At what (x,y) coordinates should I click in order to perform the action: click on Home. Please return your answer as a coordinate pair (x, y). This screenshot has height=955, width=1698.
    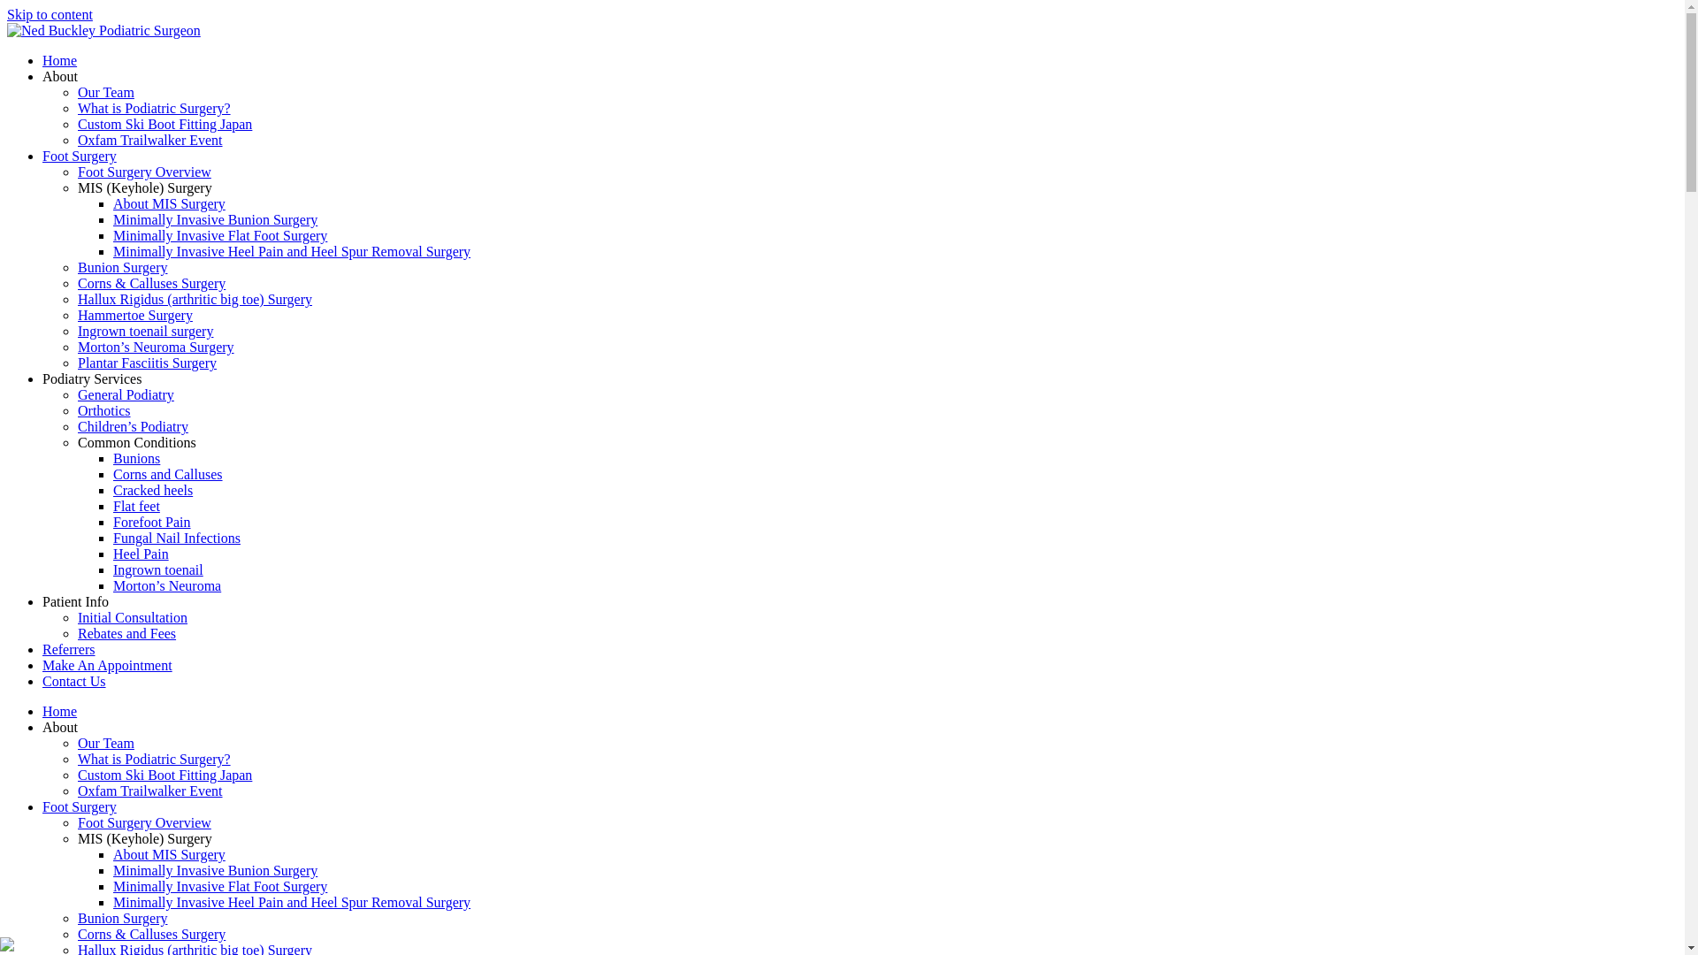
    Looking at the image, I should click on (60, 60).